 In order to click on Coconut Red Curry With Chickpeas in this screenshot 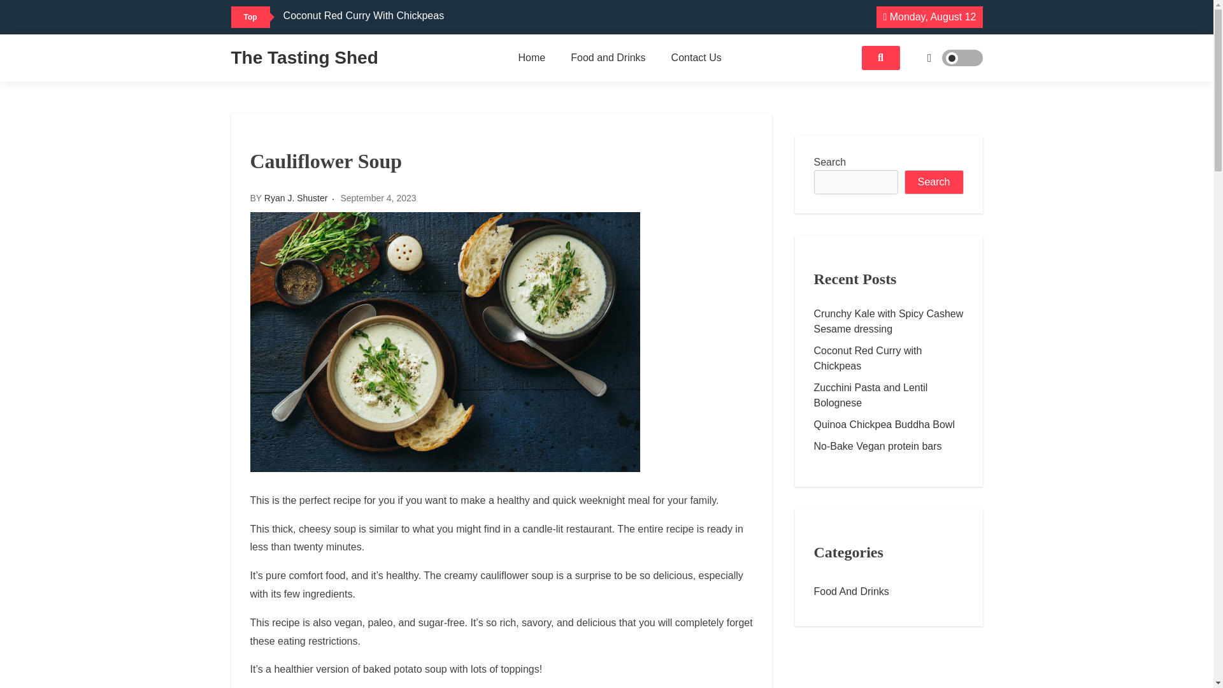, I will do `click(364, 15)`.